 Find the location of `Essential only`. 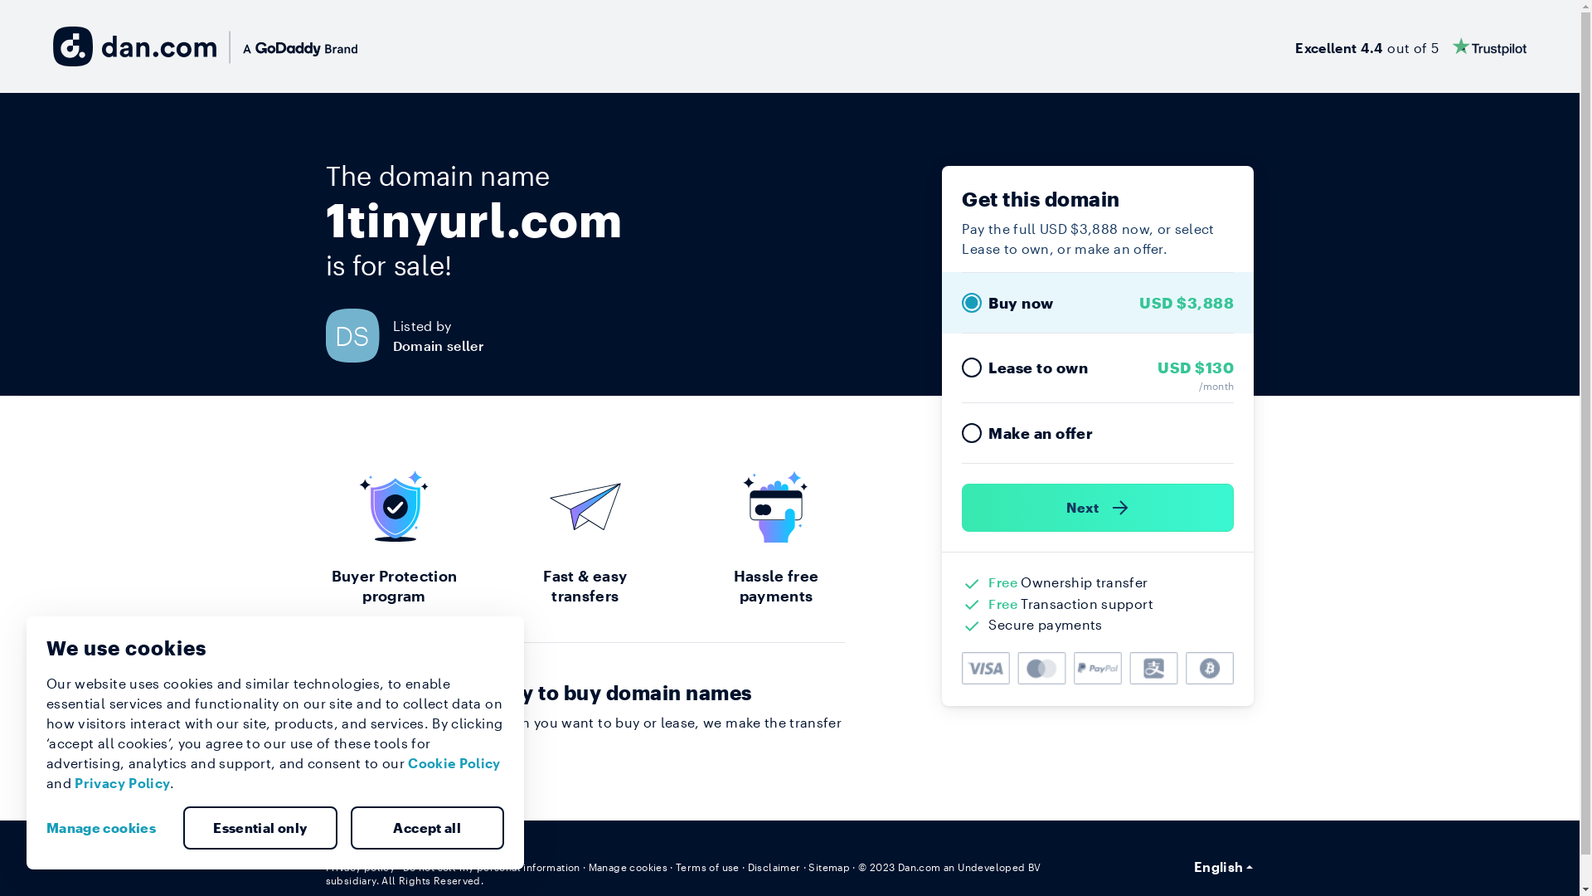

Essential only is located at coordinates (260, 828).